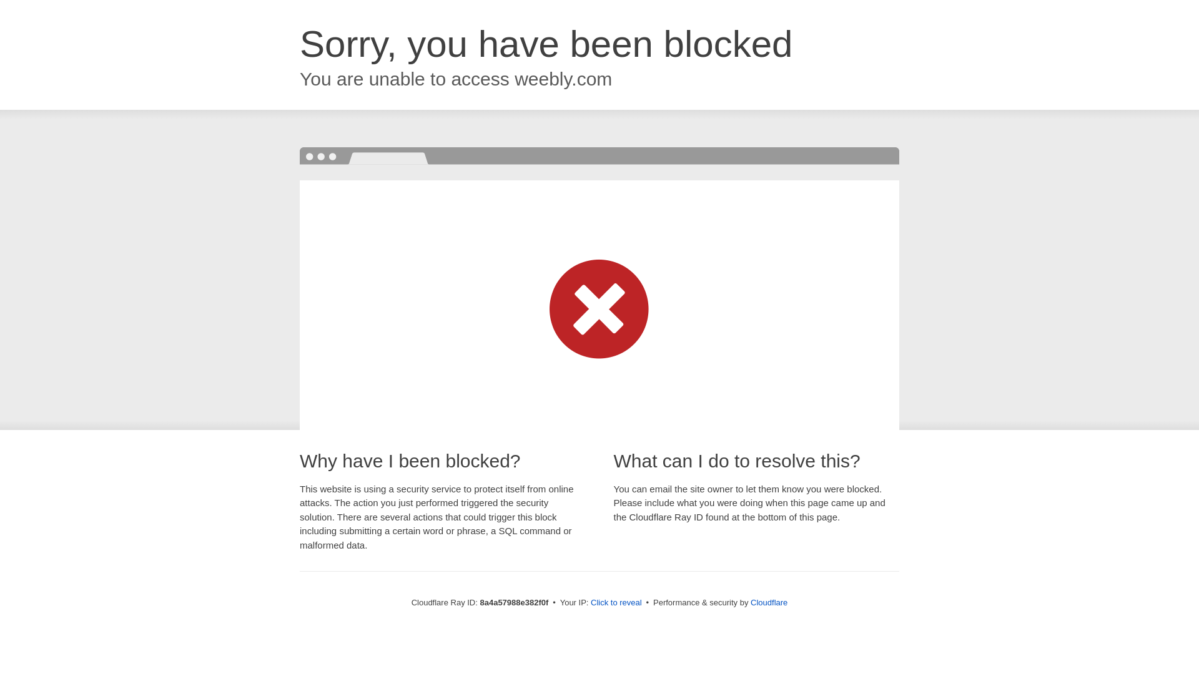  Describe the element at coordinates (616, 603) in the screenshot. I see `Click to reveal` at that location.